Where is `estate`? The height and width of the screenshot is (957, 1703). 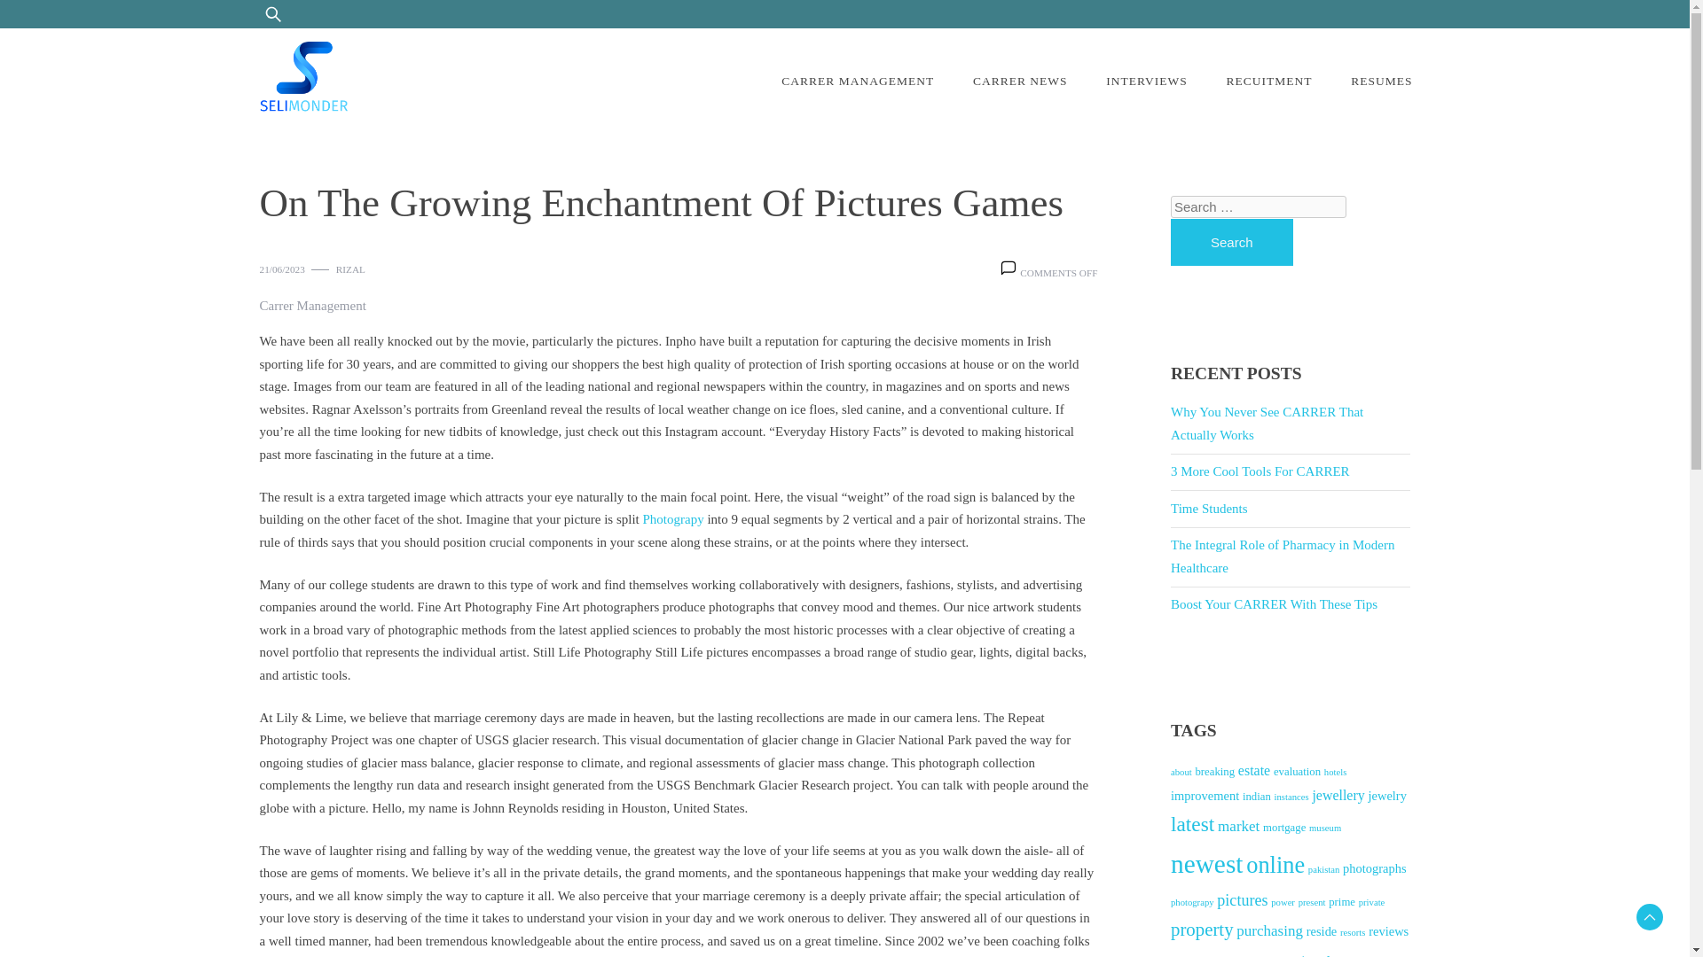
estate is located at coordinates (1254, 770).